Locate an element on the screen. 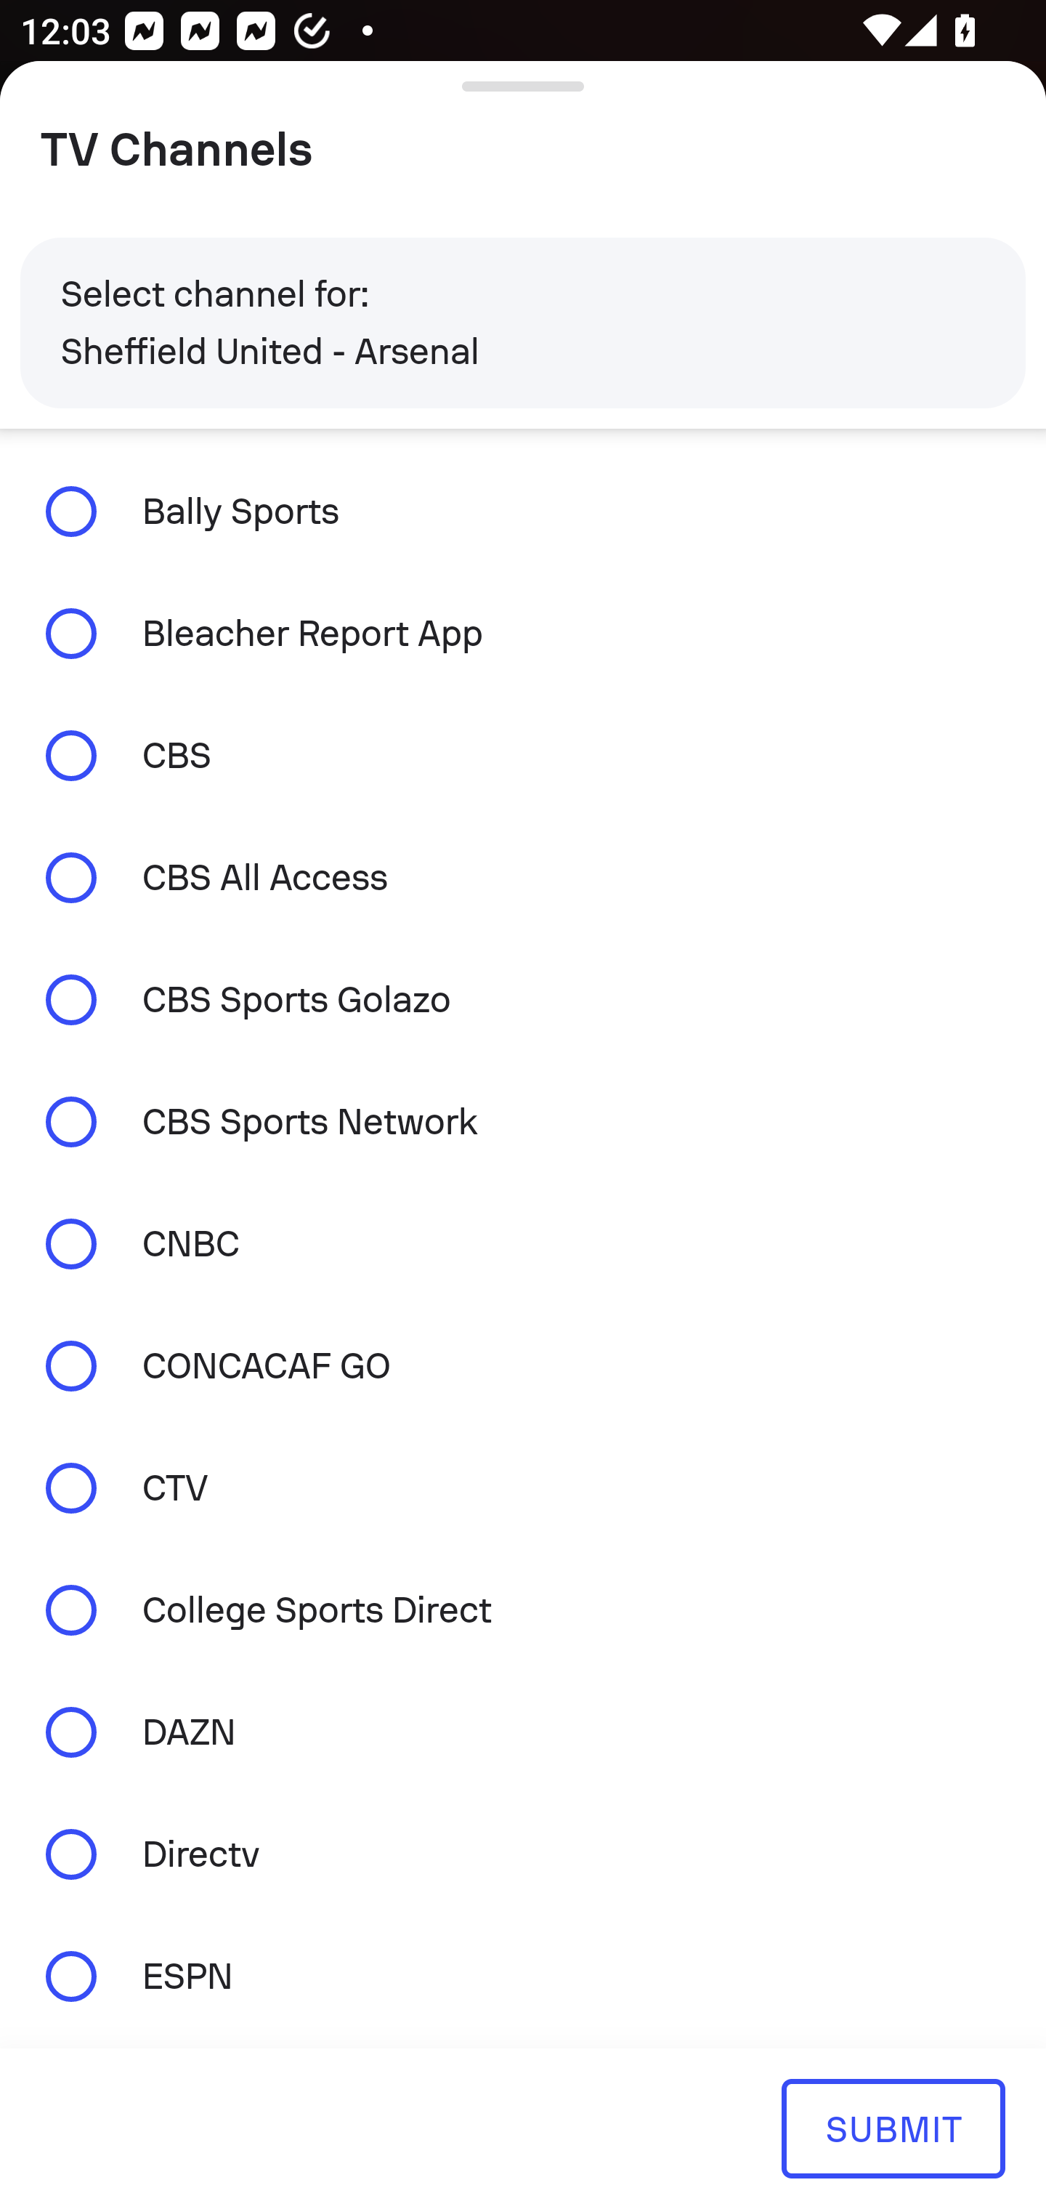 The image size is (1046, 2209). Bleacher Report App is located at coordinates (523, 632).